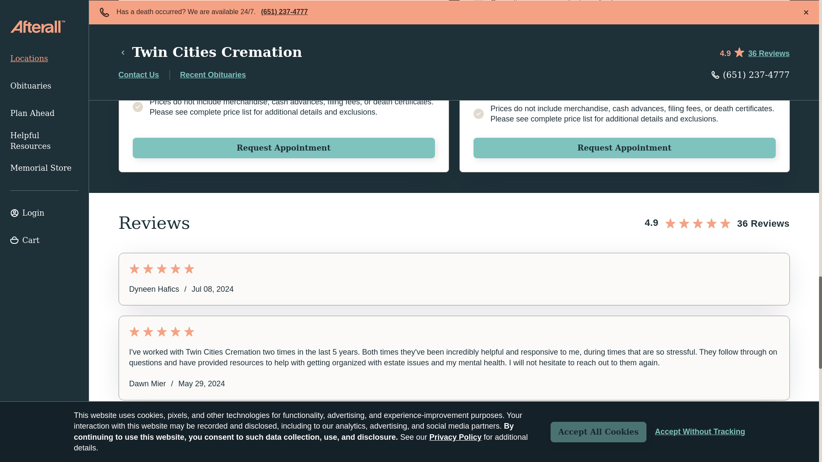 The width and height of the screenshot is (822, 462). I want to click on 5 out of 5 Customer Rating, so click(454, 426).